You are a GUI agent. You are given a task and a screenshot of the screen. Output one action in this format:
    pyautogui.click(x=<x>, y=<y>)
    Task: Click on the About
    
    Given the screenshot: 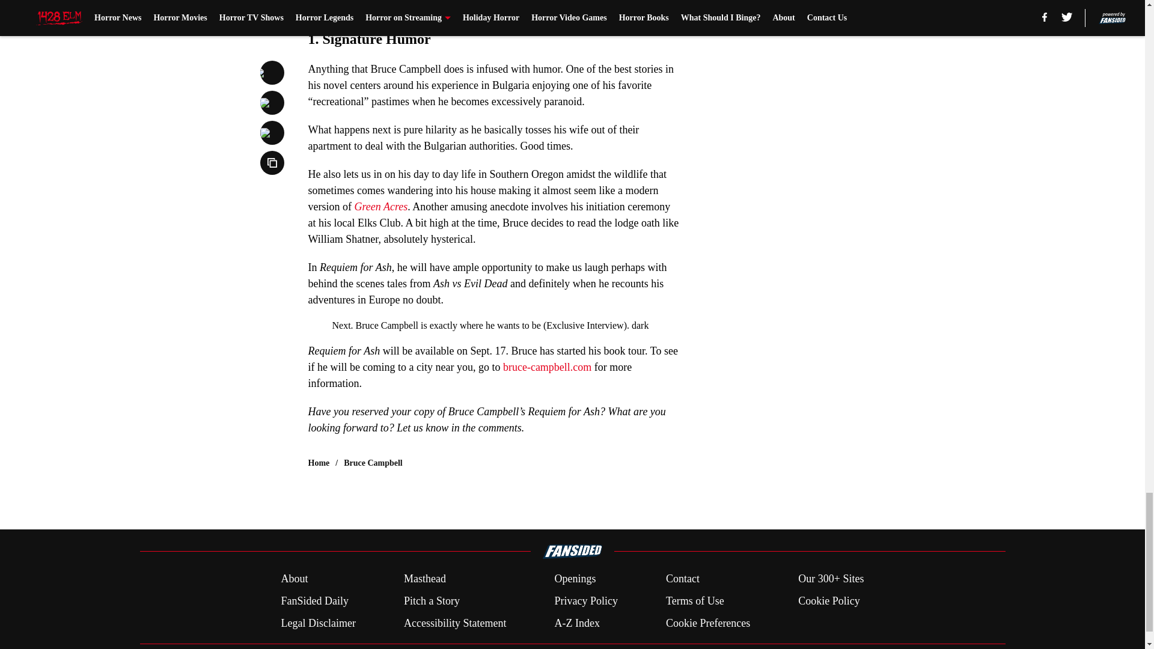 What is the action you would take?
    pyautogui.click(x=294, y=579)
    